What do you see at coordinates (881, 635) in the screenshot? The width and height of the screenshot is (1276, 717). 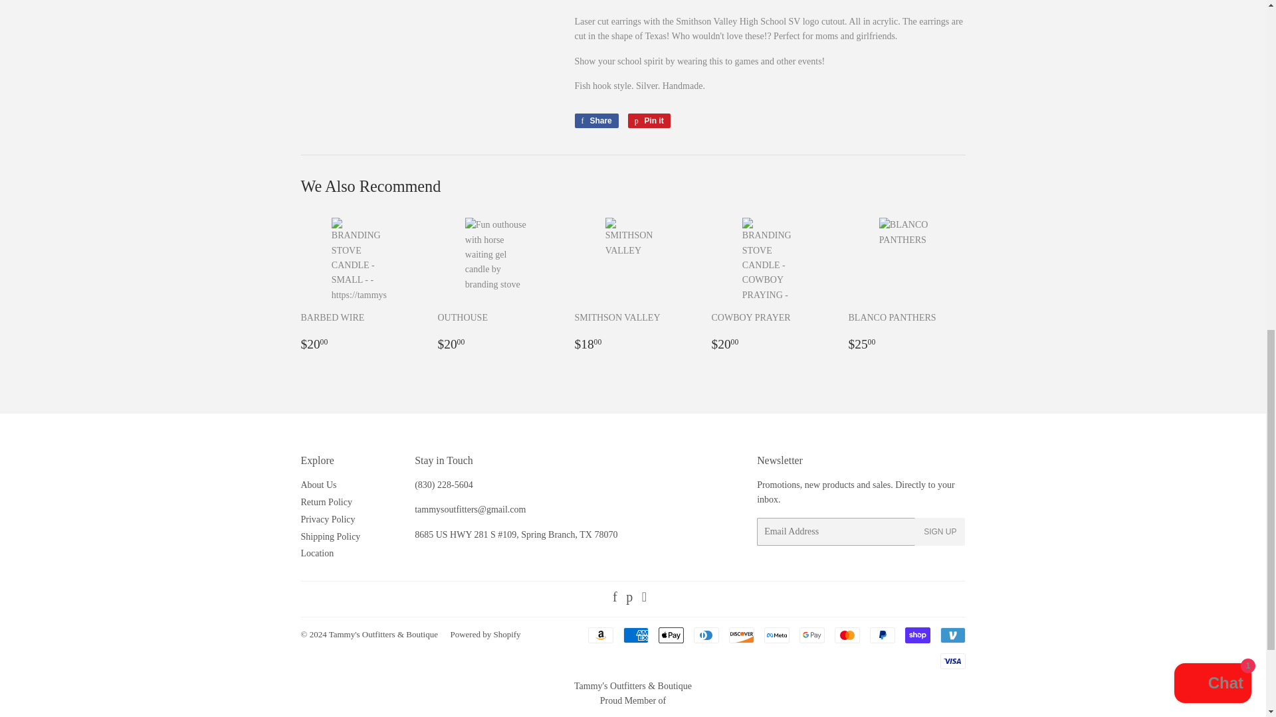 I see `PayPal` at bounding box center [881, 635].